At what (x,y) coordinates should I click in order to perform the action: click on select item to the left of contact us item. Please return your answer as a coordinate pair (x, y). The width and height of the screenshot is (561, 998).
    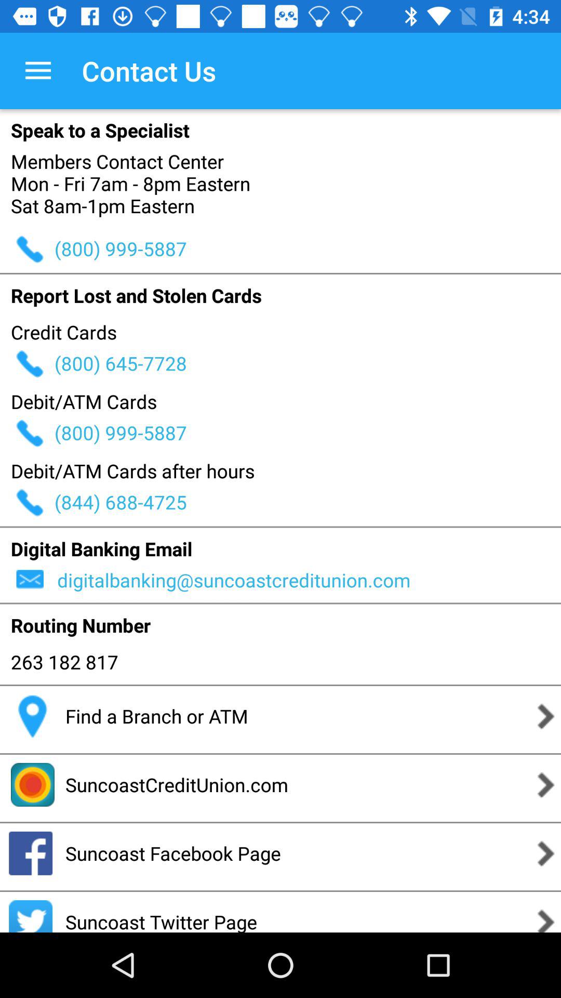
    Looking at the image, I should click on (38, 71).